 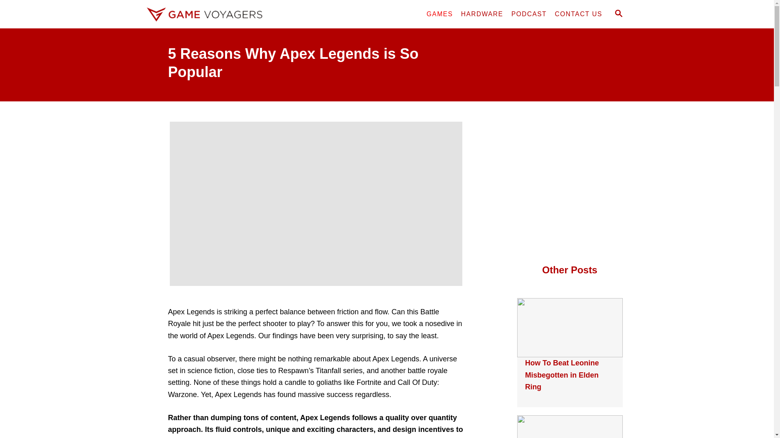 What do you see at coordinates (482, 14) in the screenshot?
I see `HARDWARE` at bounding box center [482, 14].